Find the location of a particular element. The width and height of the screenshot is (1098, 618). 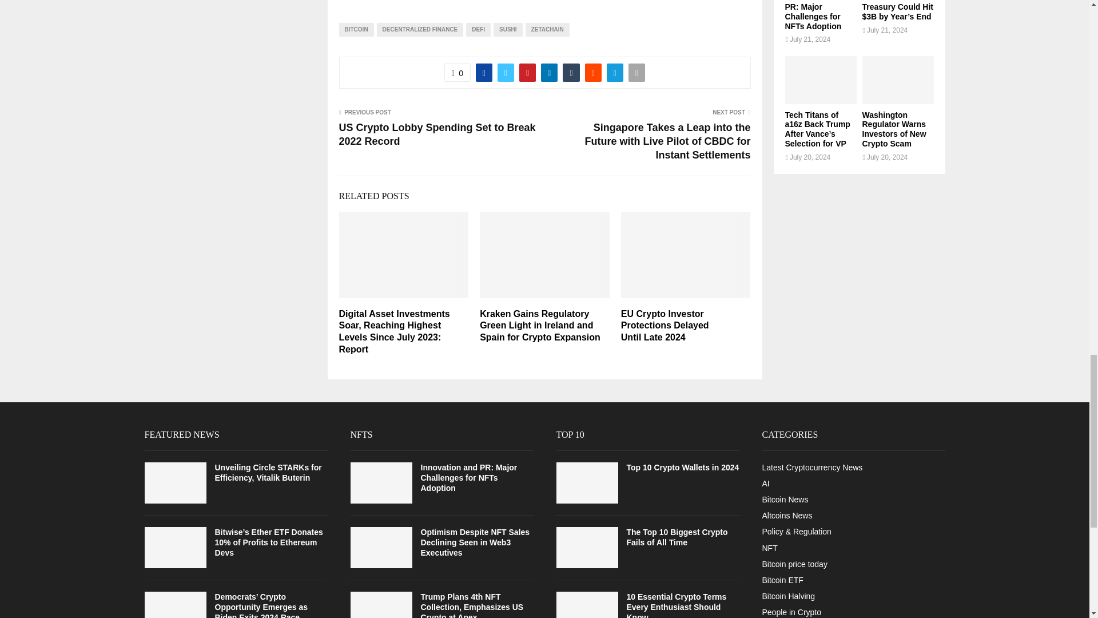

DECENTRALIZED FINANCE is located at coordinates (420, 29).